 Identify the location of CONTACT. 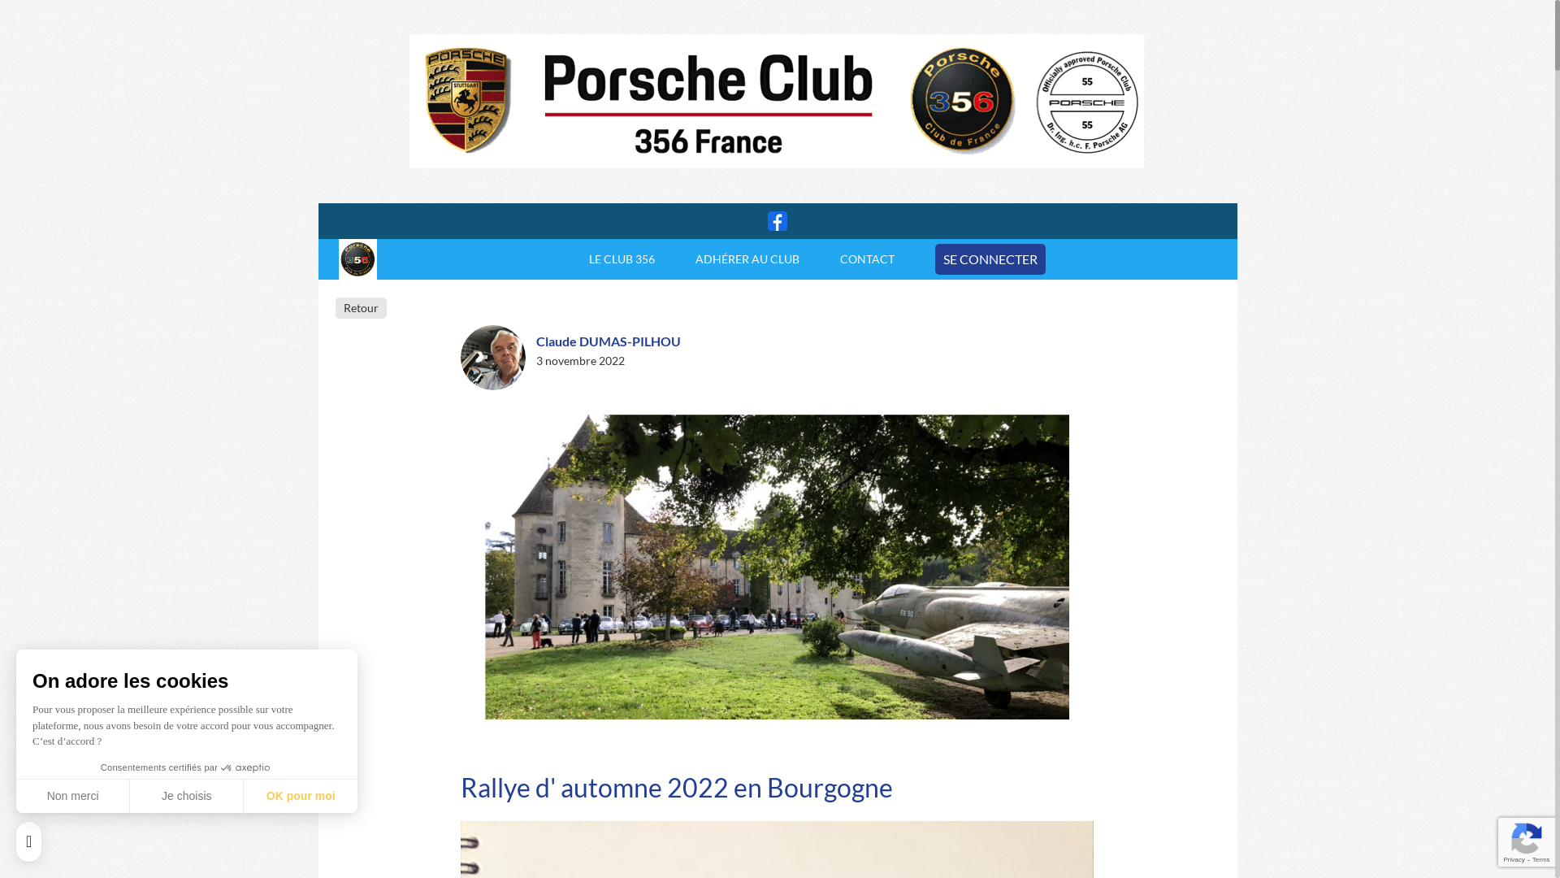
(868, 259).